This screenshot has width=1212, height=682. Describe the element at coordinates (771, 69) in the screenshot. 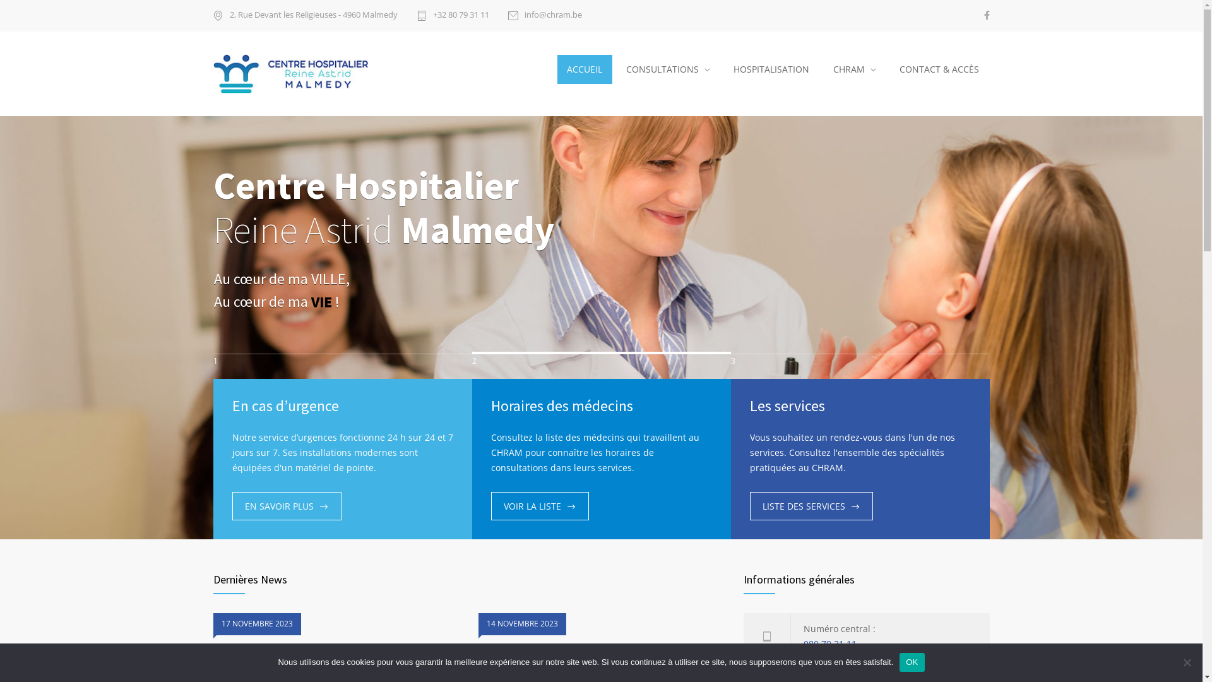

I see `HOSPITALISATION` at that location.